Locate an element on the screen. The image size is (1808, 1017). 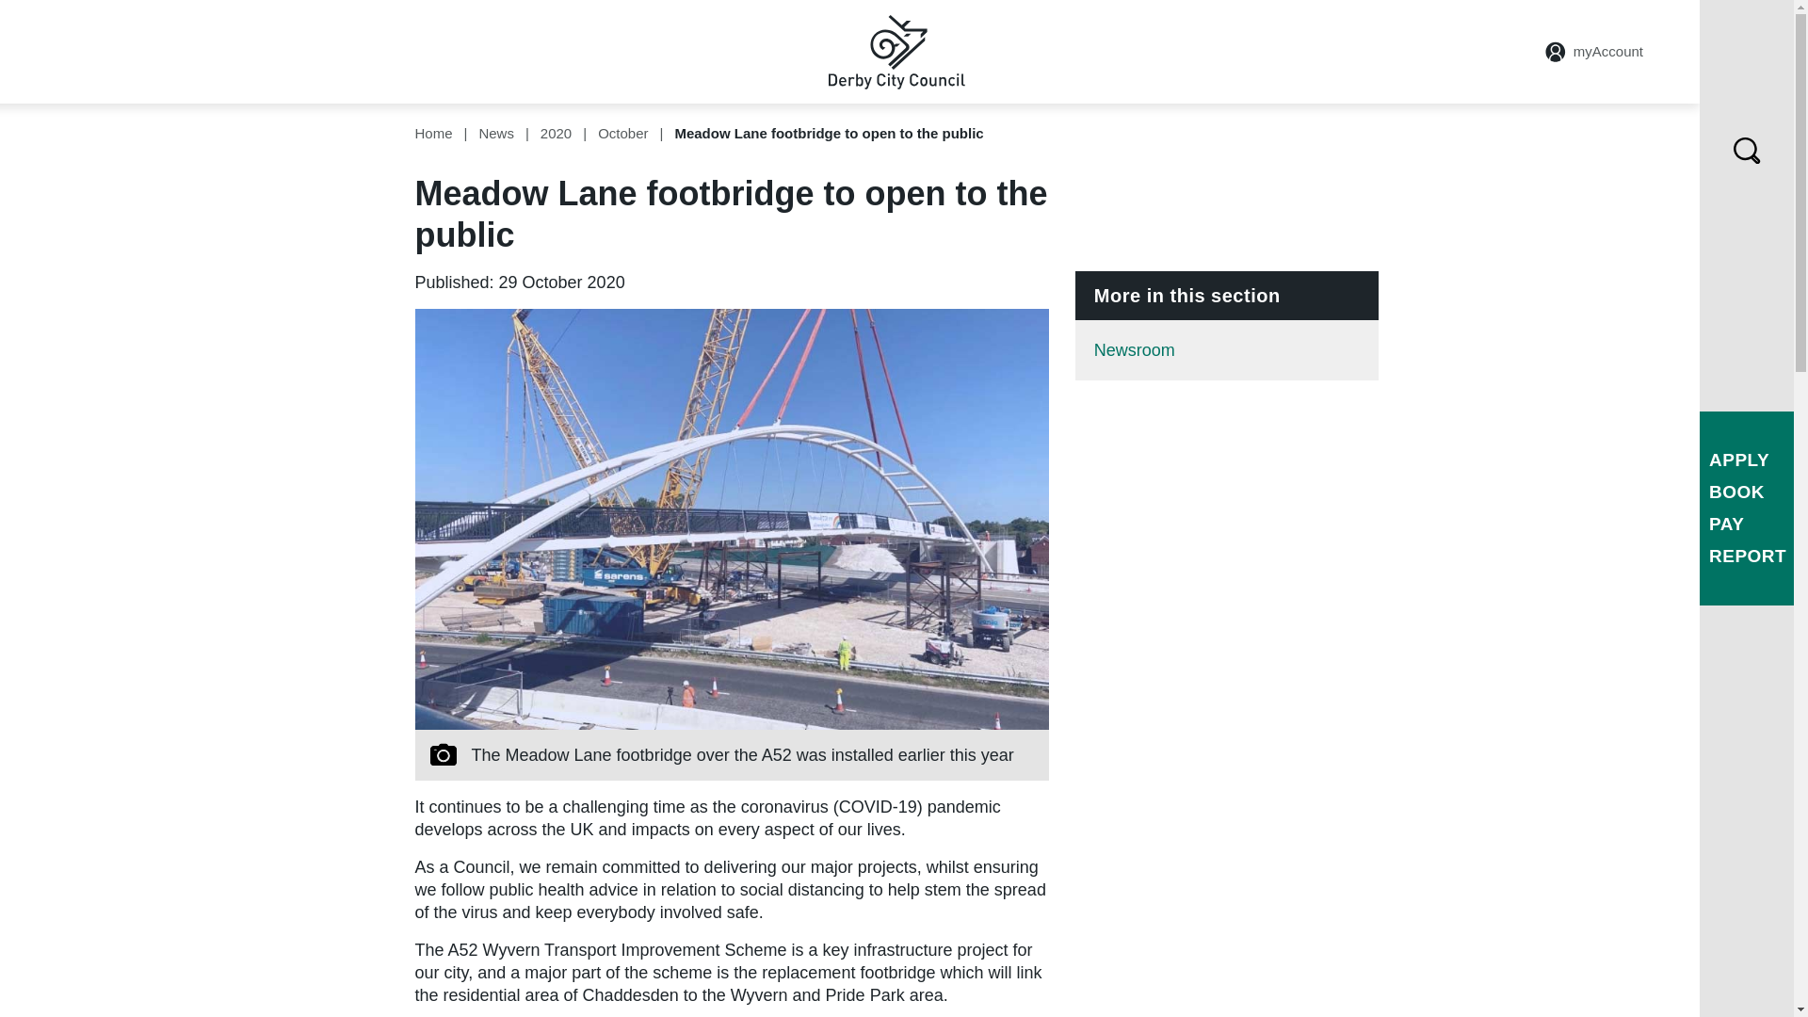
Derby City Council logo is located at coordinates (896, 53).